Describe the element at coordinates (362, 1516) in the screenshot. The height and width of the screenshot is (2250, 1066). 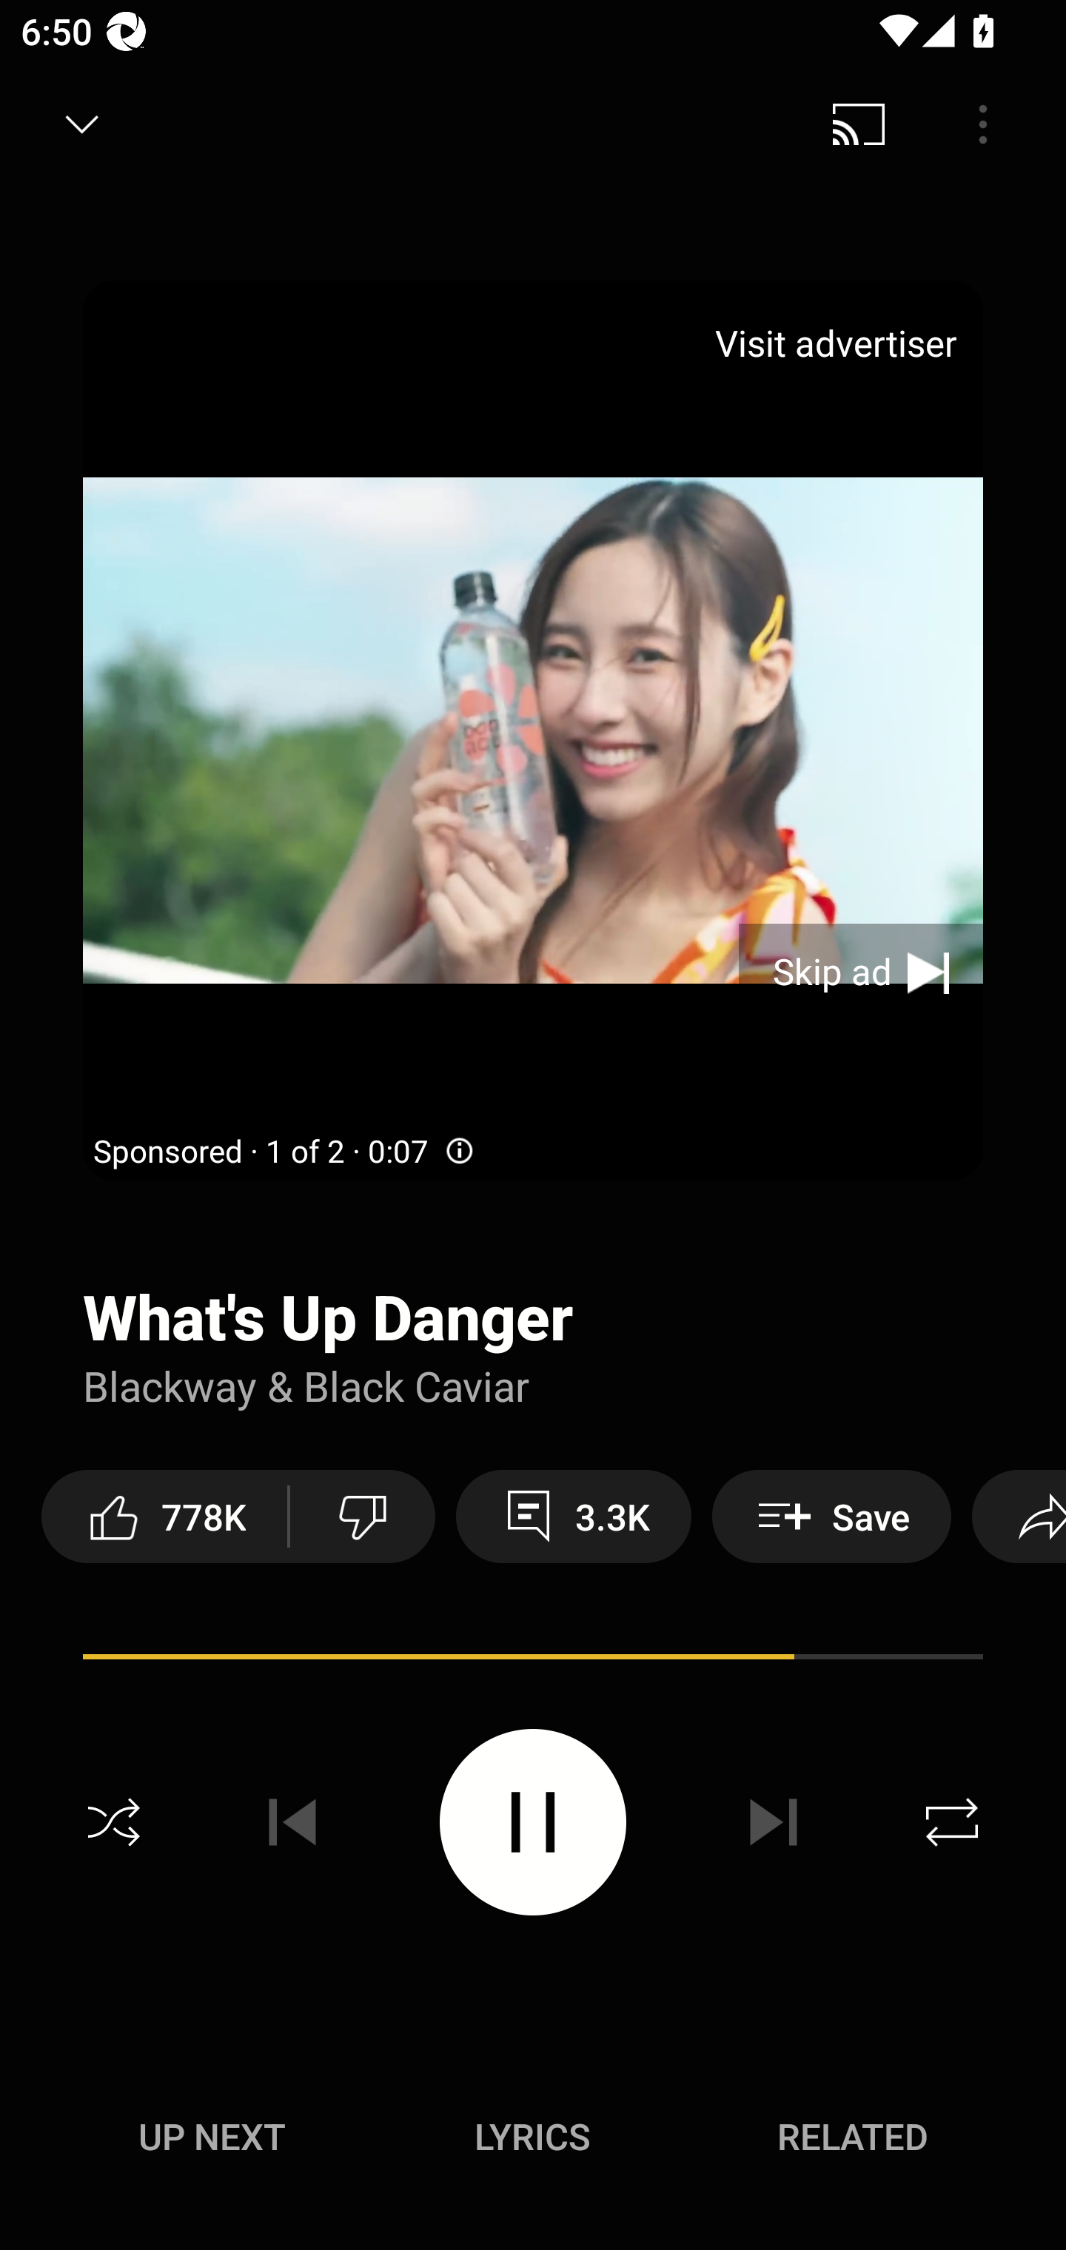
I see `Dislike` at that location.